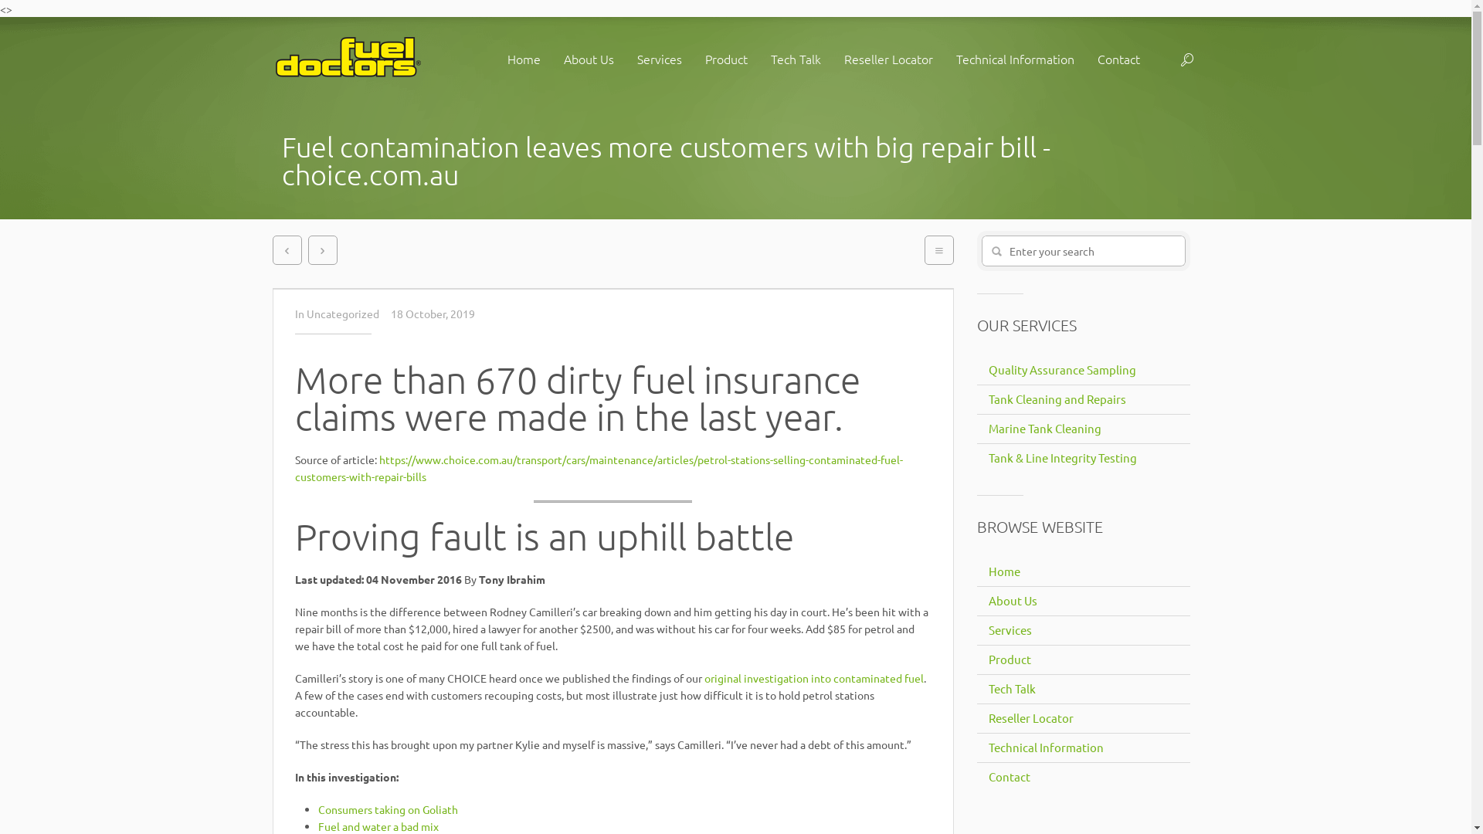  What do you see at coordinates (888, 59) in the screenshot?
I see `Reseller Locator` at bounding box center [888, 59].